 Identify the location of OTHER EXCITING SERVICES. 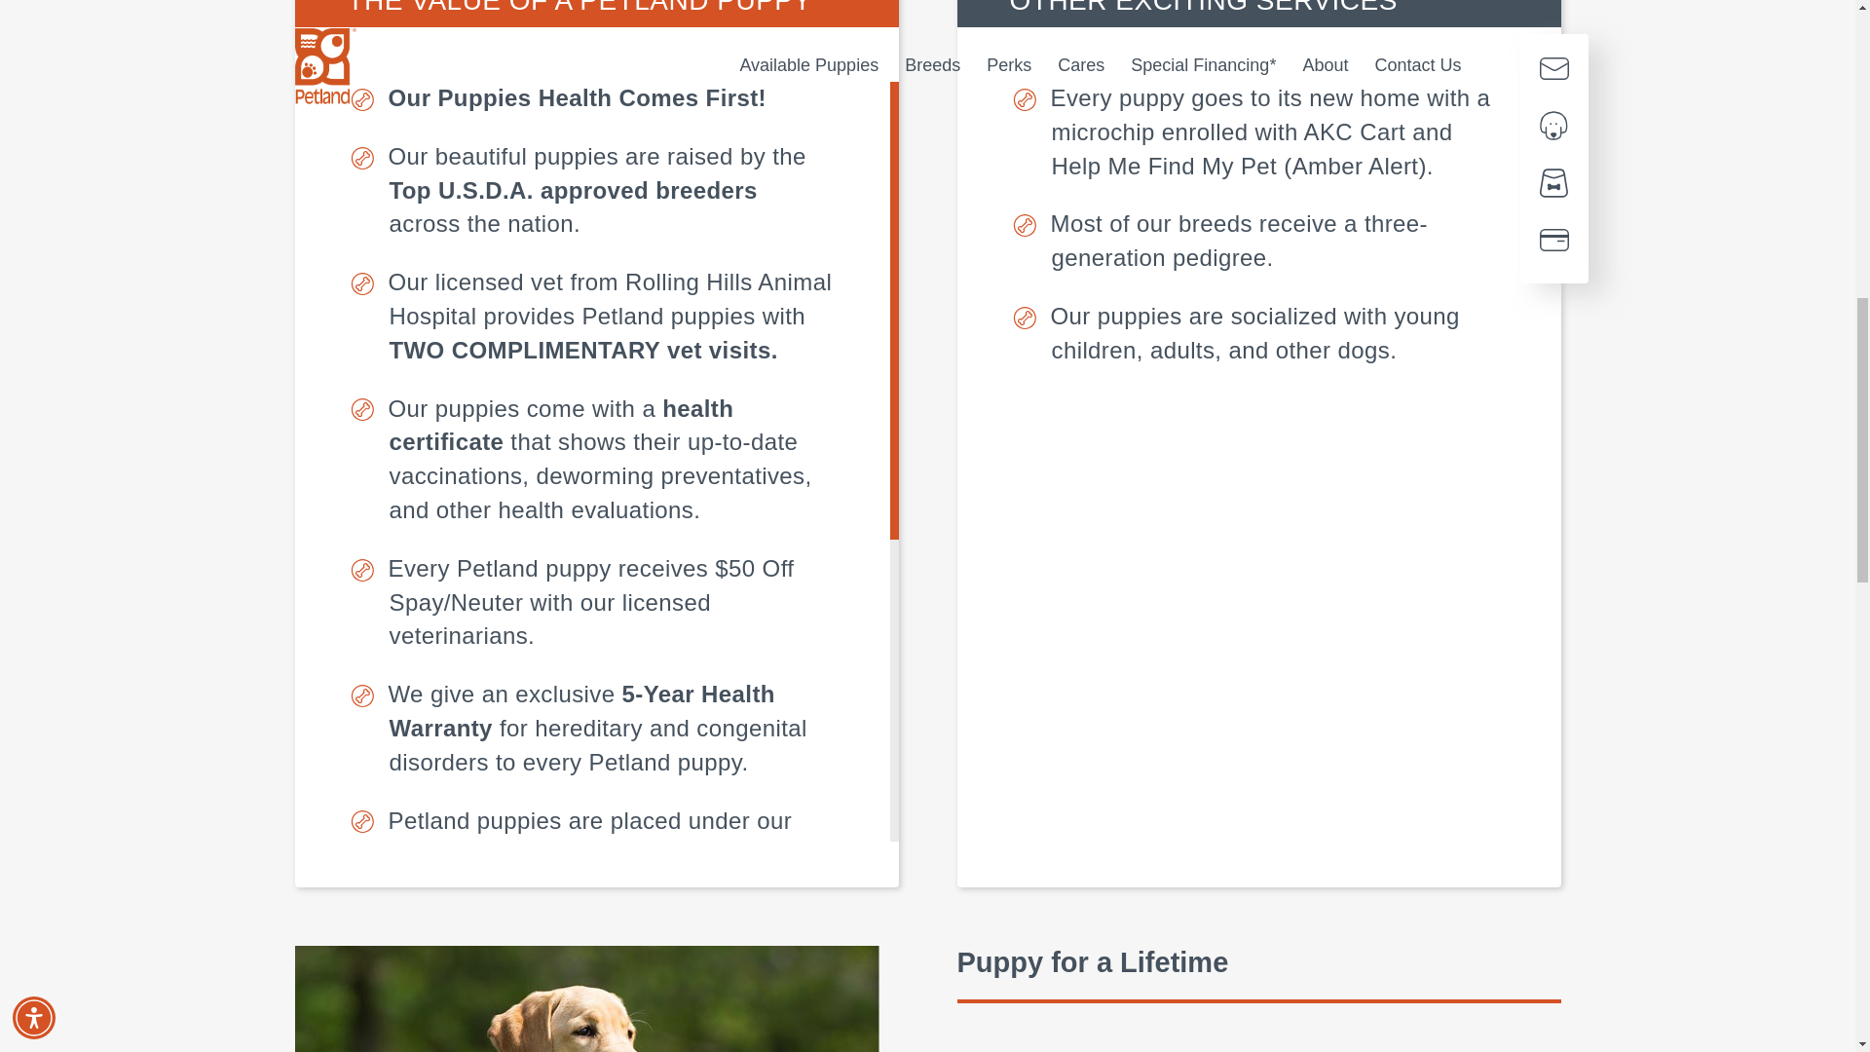
(1257, 14).